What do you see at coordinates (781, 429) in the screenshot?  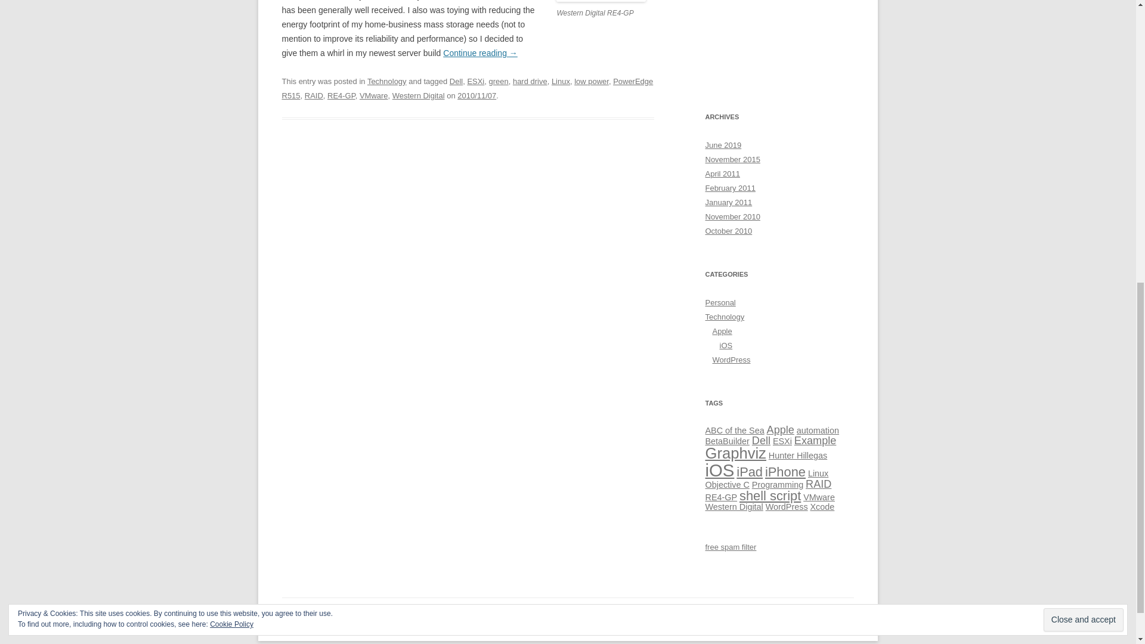 I see `3` at bounding box center [781, 429].